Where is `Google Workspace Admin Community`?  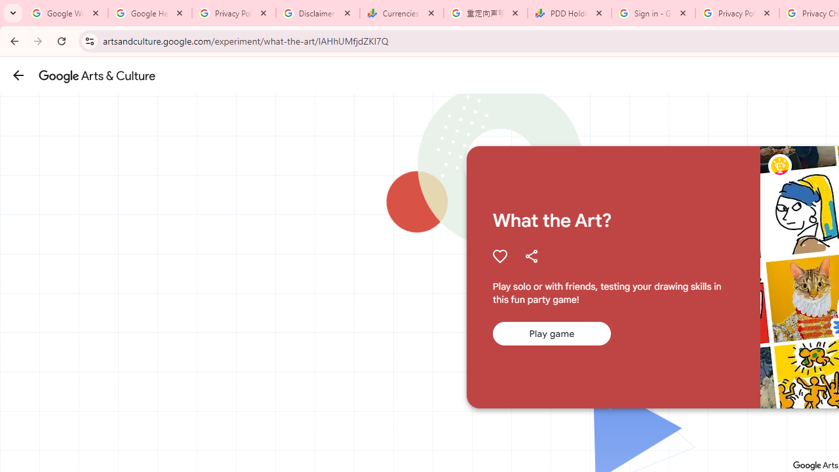
Google Workspace Admin Community is located at coordinates (66, 13).